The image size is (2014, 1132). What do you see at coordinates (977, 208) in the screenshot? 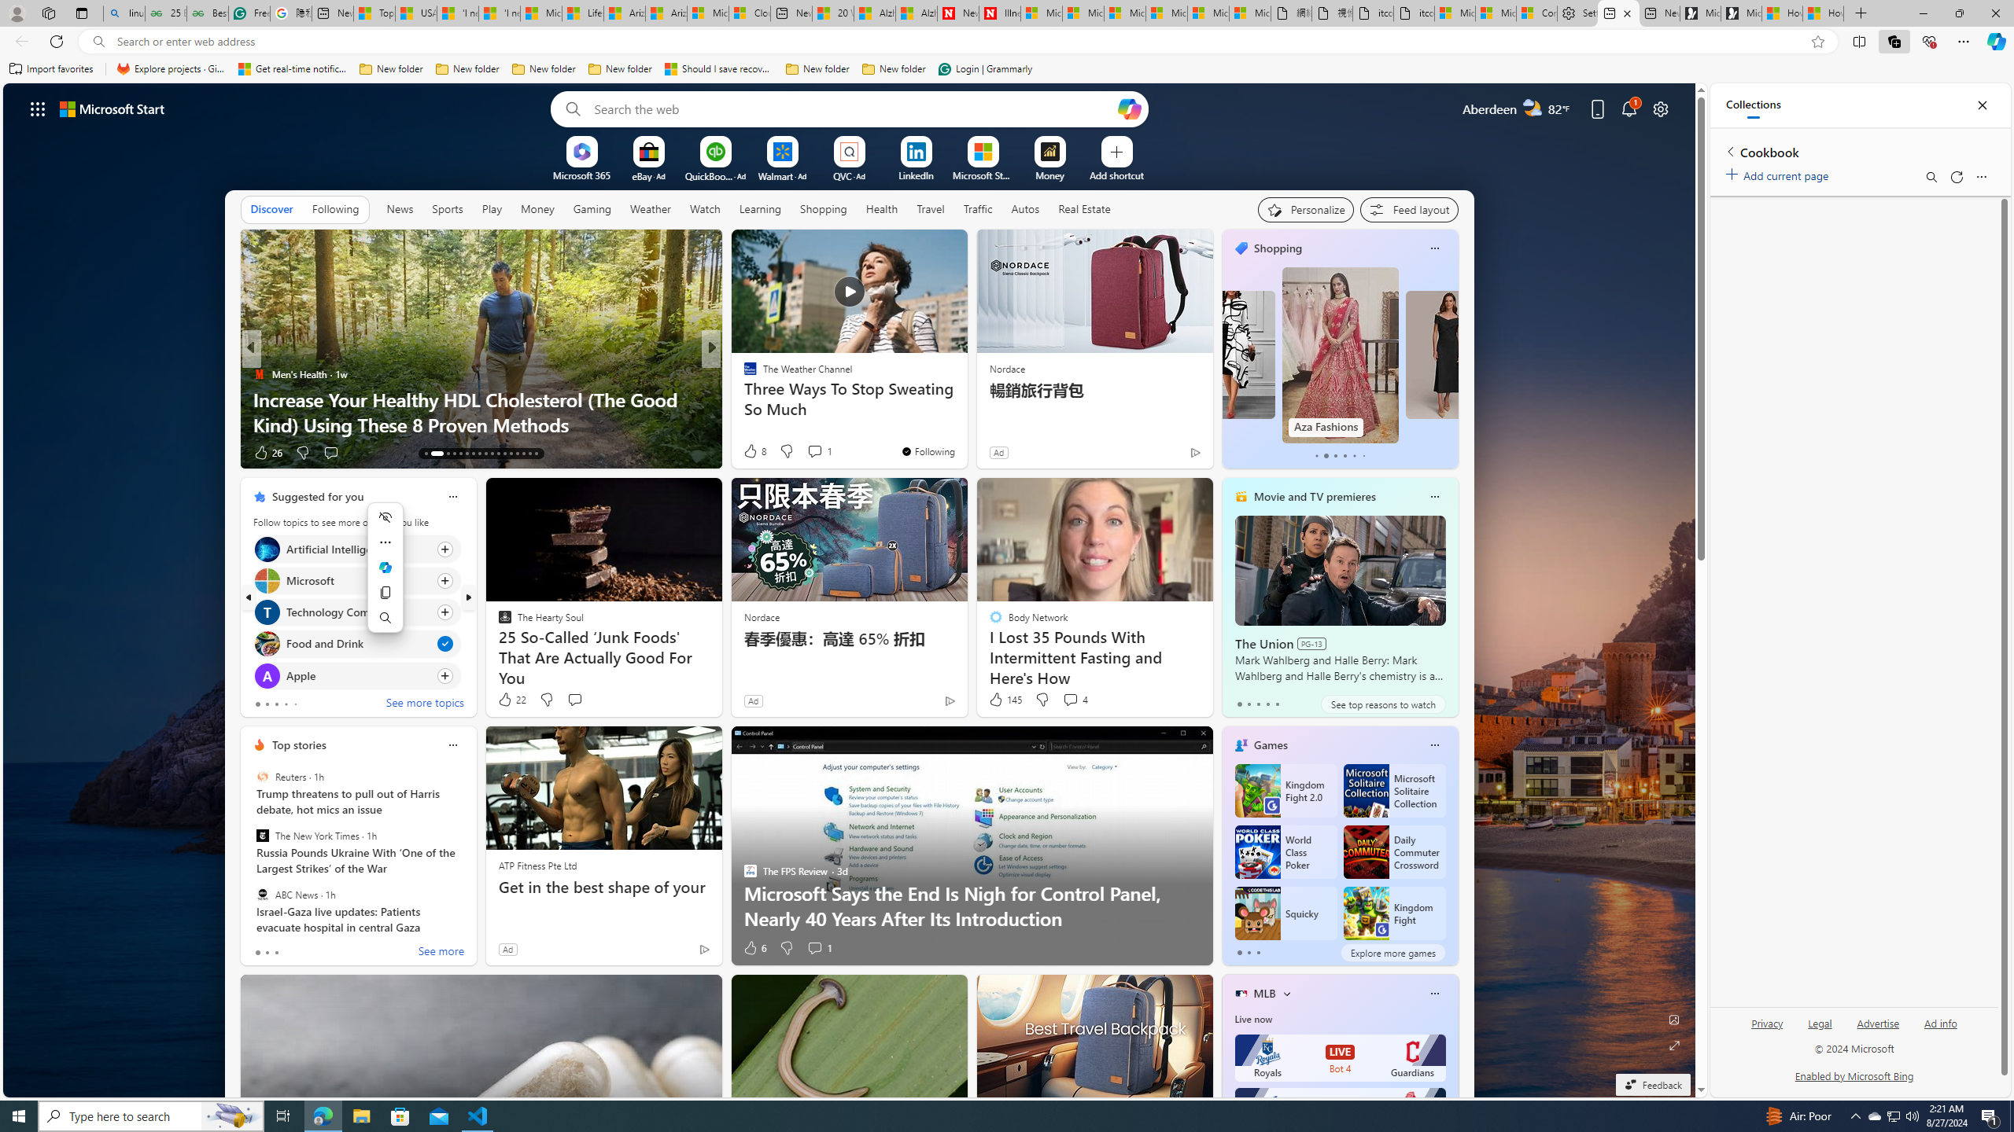
I see `Traffic` at bounding box center [977, 208].